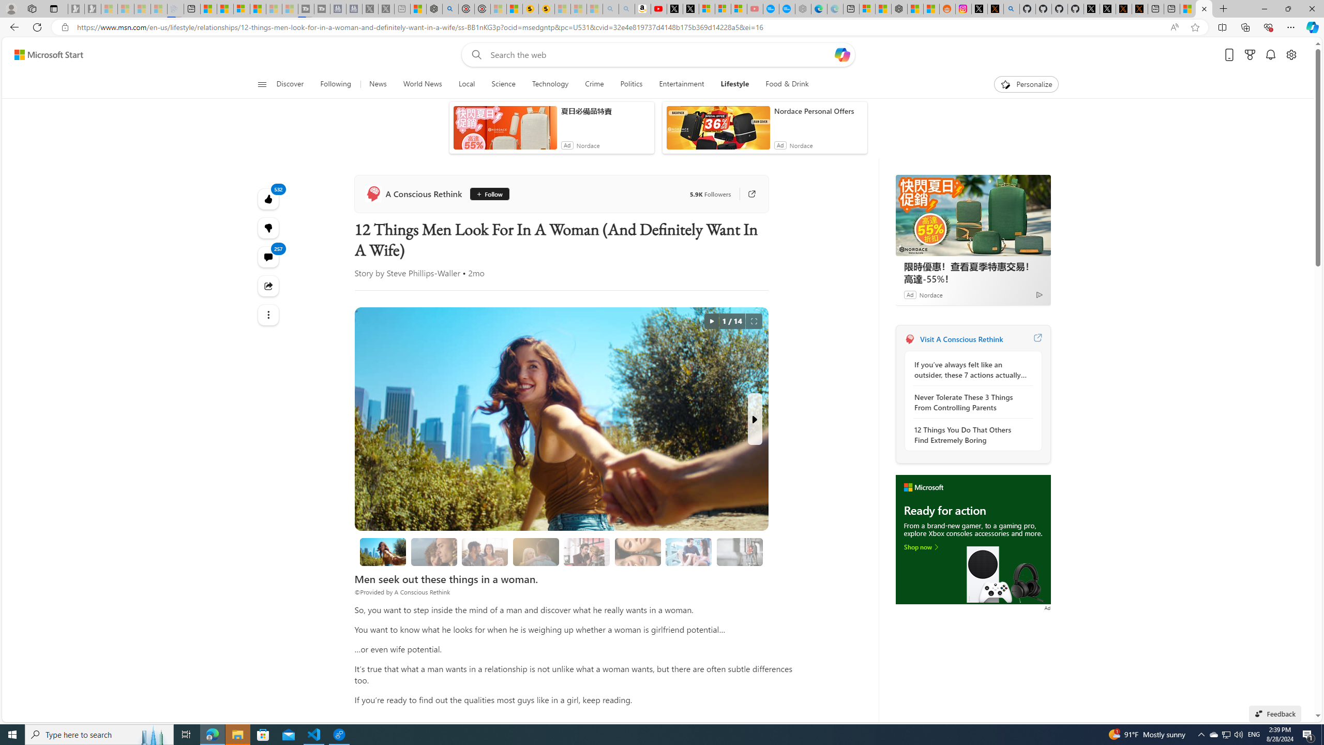 Image resolution: width=1324 pixels, height=745 pixels. I want to click on Notifications, so click(1271, 55).